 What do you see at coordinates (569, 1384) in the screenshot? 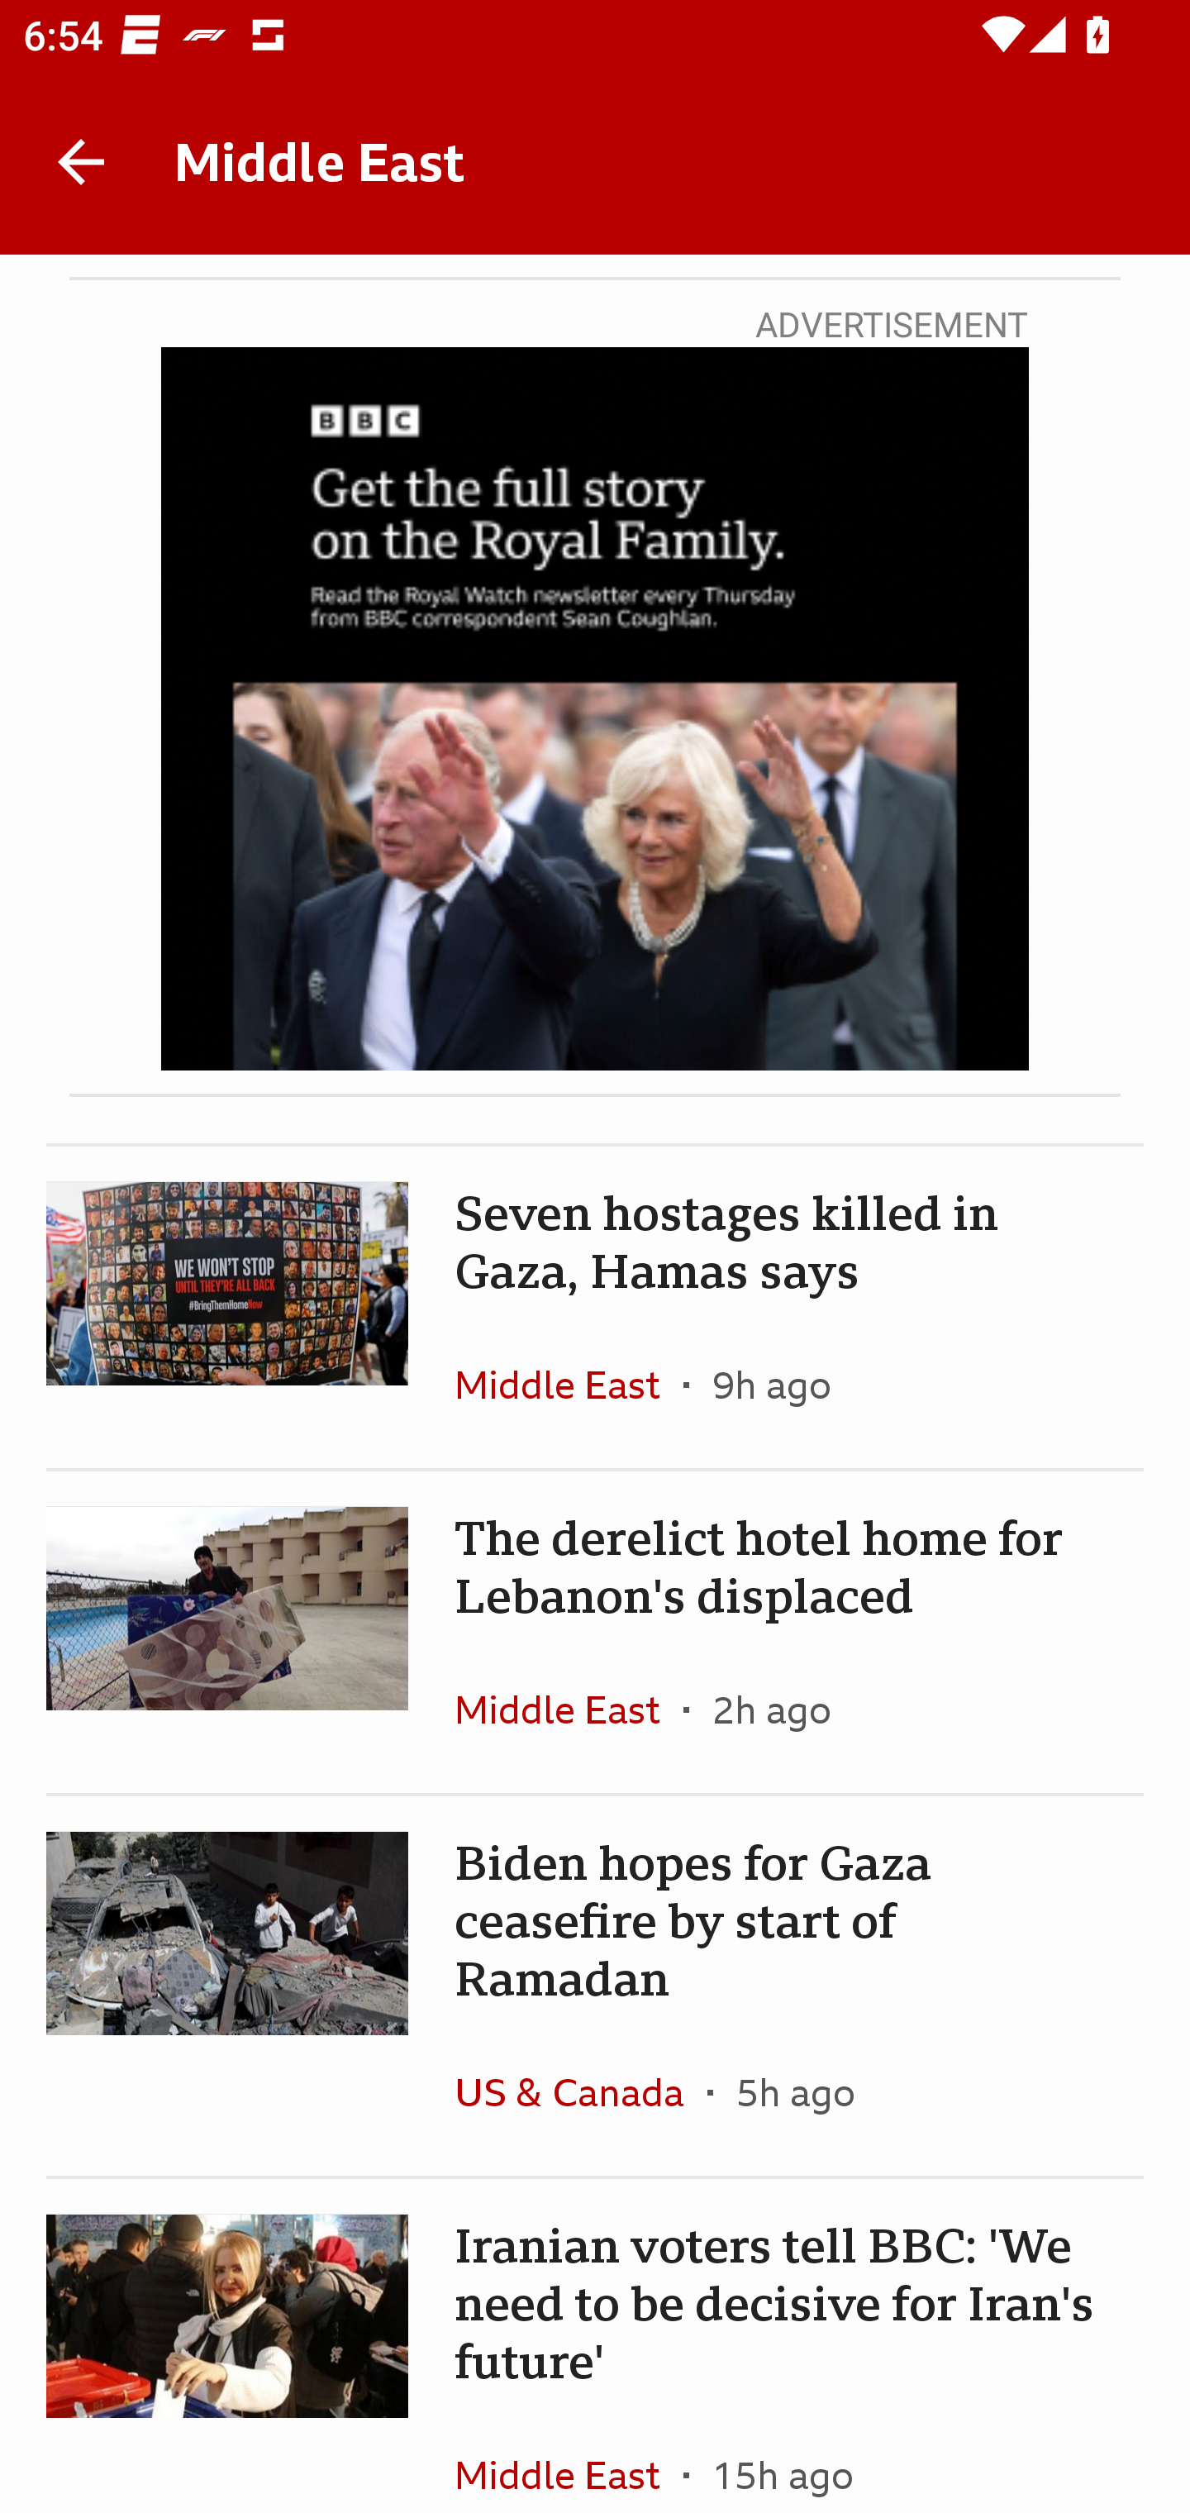
I see `Middle East In the section Middle East` at bounding box center [569, 1384].